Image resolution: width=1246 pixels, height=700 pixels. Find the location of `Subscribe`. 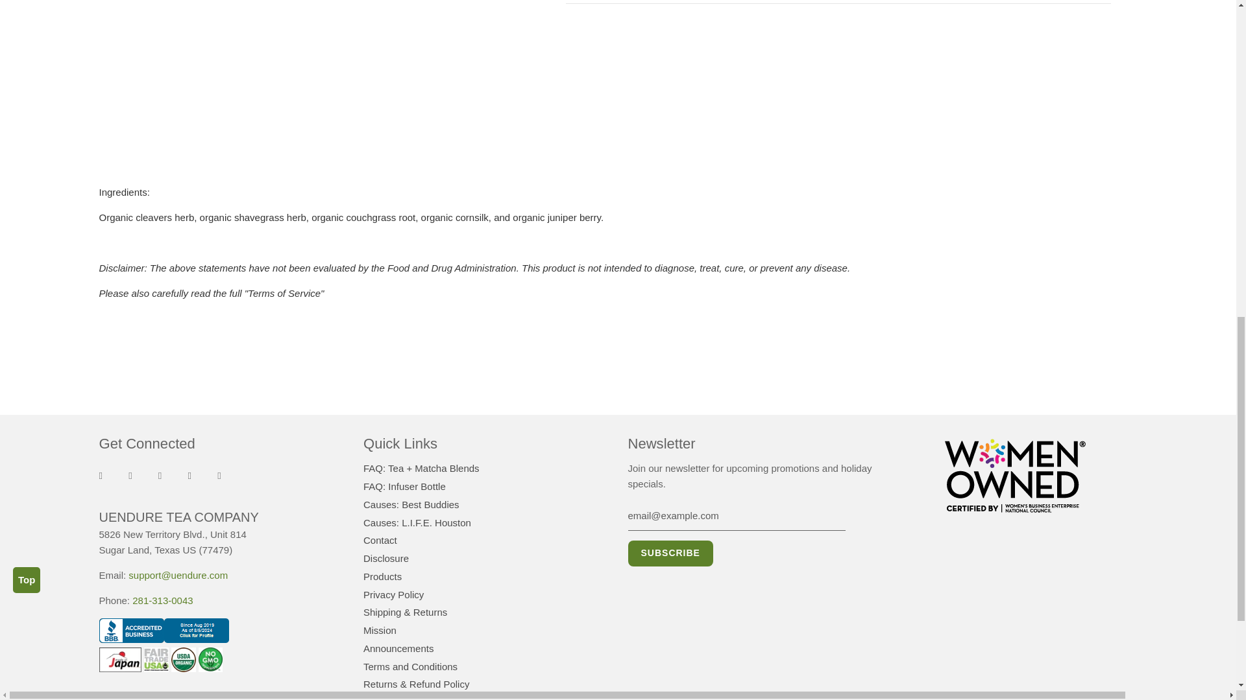

Subscribe is located at coordinates (670, 553).